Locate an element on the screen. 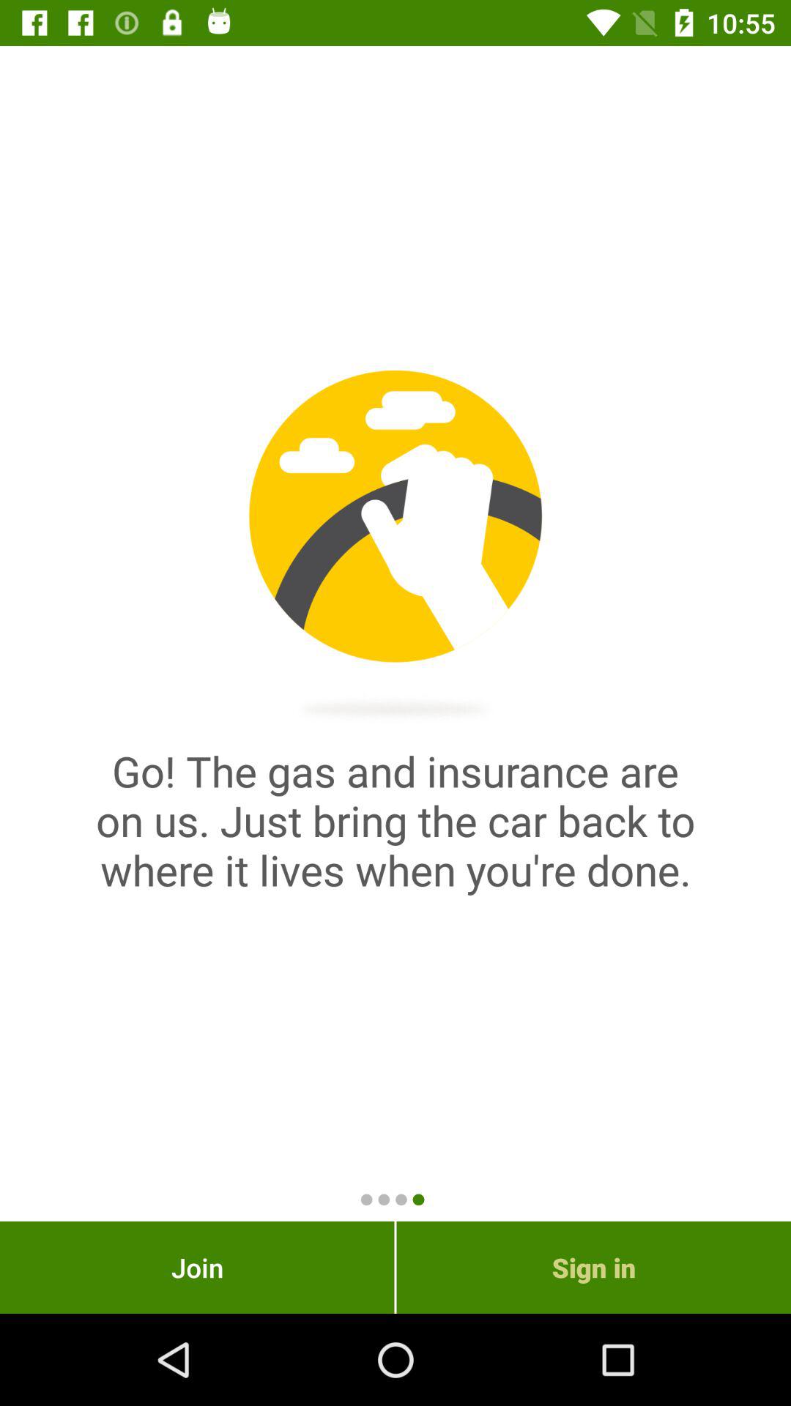 The image size is (791, 1406). choose the sign in icon is located at coordinates (593, 1267).